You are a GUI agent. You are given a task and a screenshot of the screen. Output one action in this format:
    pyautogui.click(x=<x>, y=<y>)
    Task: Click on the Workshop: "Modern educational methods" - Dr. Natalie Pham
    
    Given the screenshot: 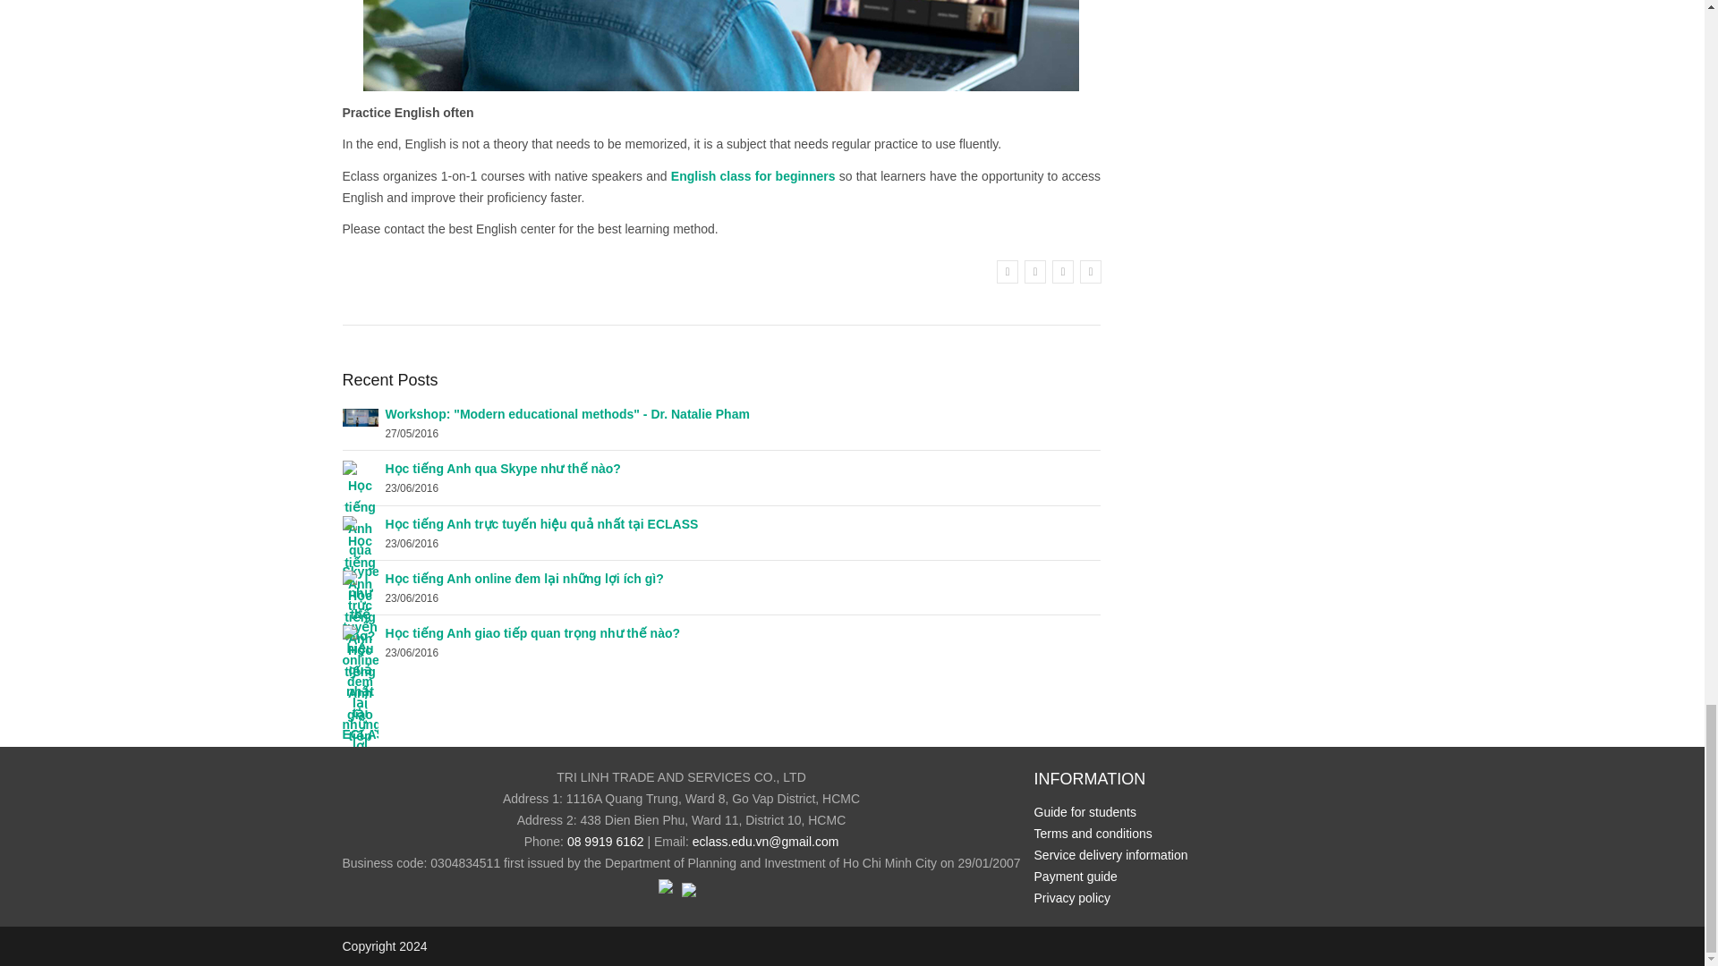 What is the action you would take?
    pyautogui.click(x=567, y=413)
    